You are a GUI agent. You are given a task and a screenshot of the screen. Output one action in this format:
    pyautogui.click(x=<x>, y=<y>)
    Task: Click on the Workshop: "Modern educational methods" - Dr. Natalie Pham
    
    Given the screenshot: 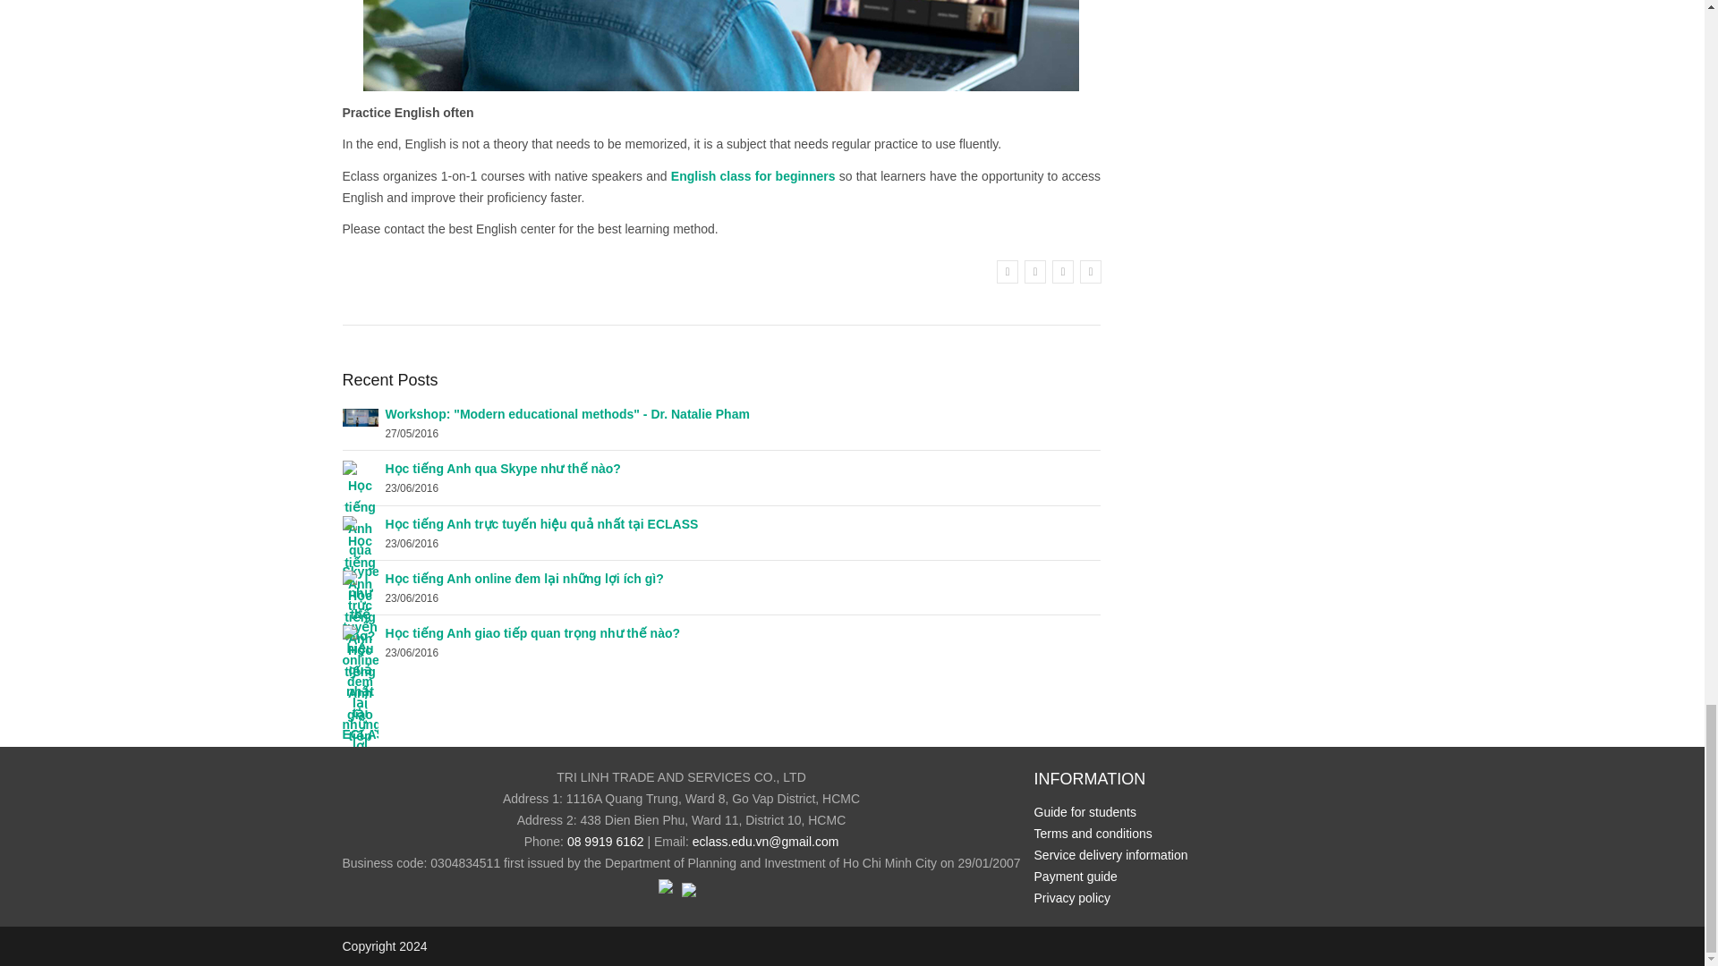 What is the action you would take?
    pyautogui.click(x=567, y=413)
    